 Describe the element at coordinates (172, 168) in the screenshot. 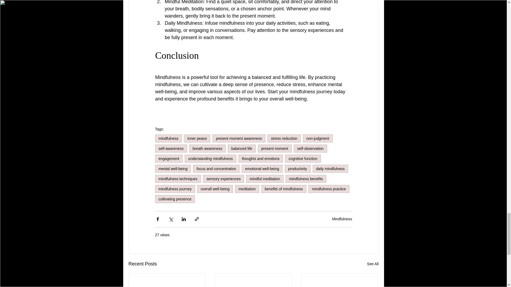

I see `mental well-being` at that location.